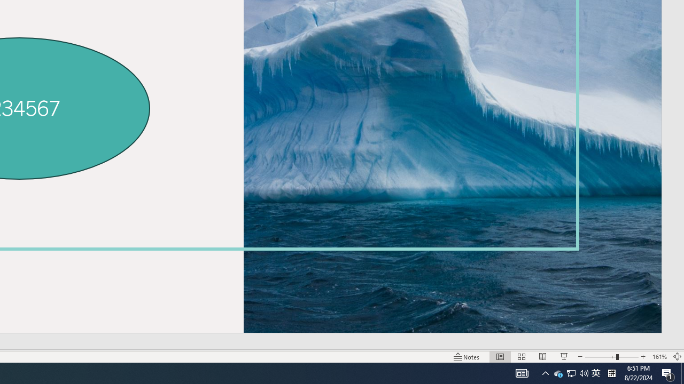  I want to click on Action Center, 1 new notification, so click(668, 373).